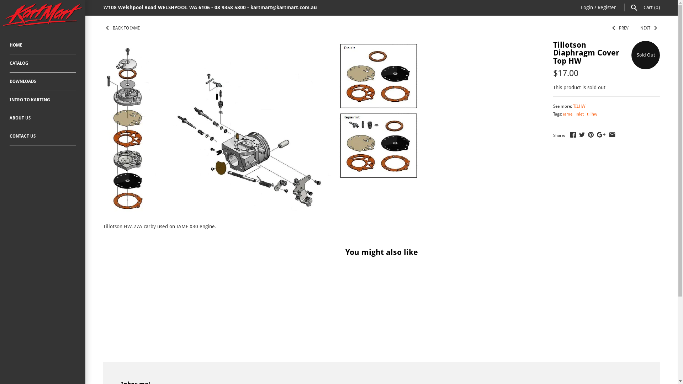 The image size is (683, 384). Describe the element at coordinates (634, 7) in the screenshot. I see `Search` at that location.